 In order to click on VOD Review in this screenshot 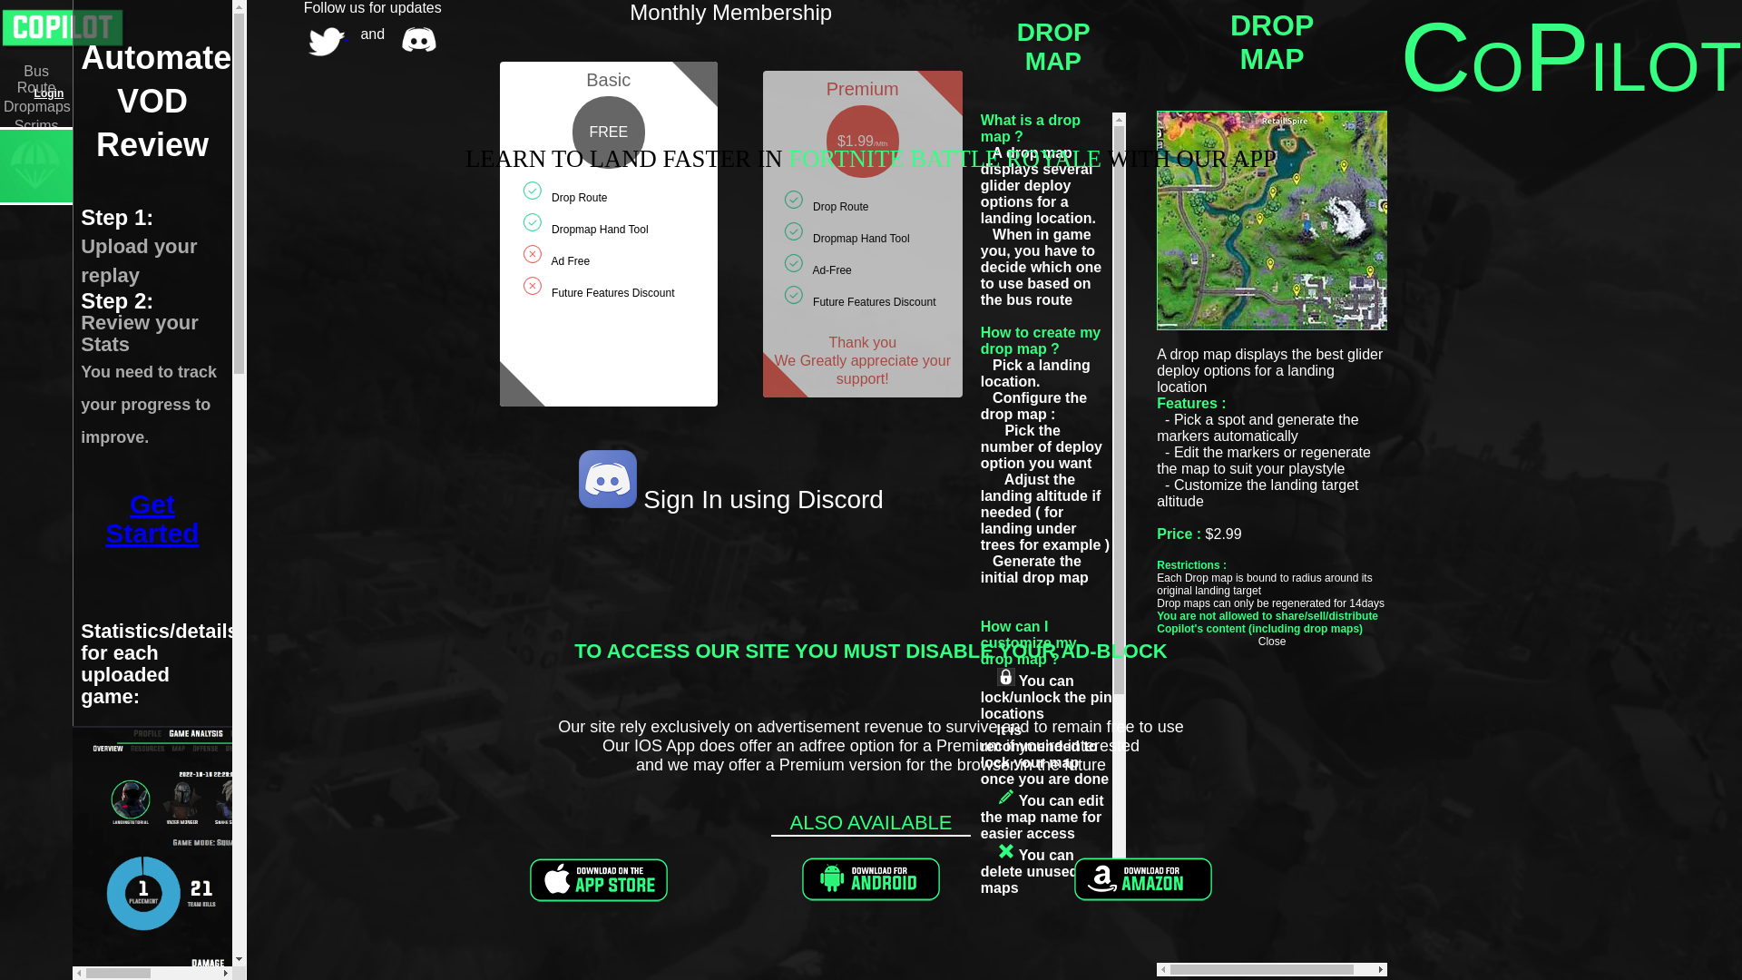, I will do `click(36, 160)`.